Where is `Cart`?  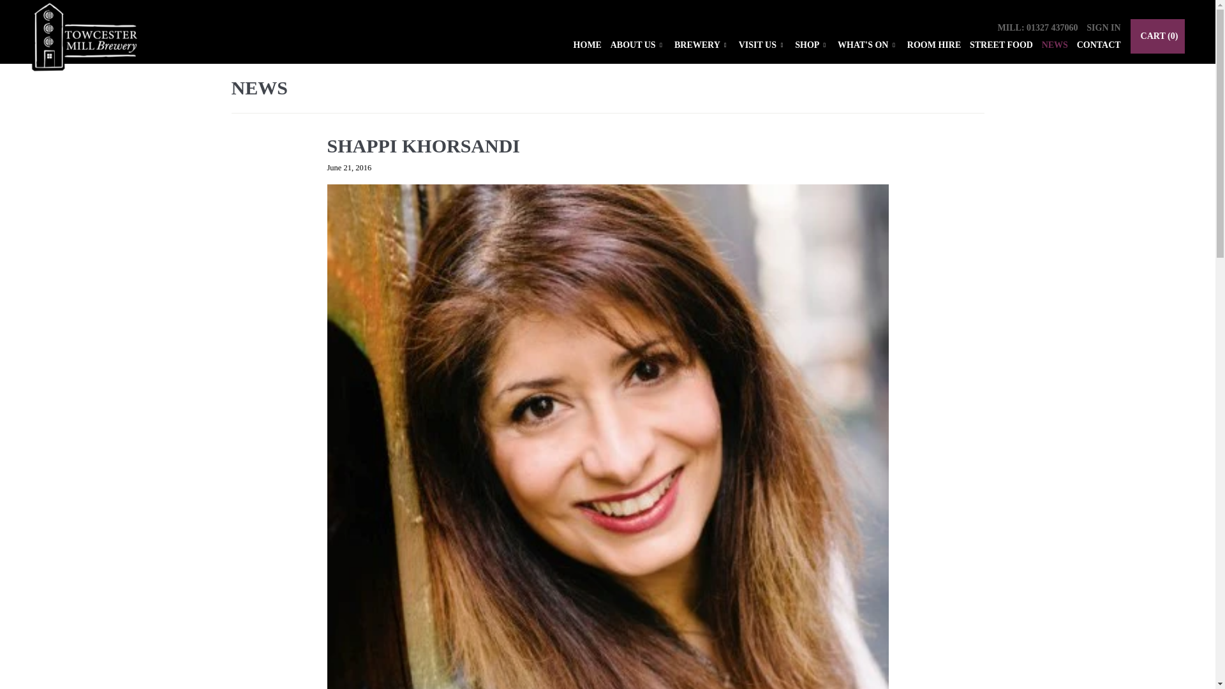
Cart is located at coordinates (1158, 36).